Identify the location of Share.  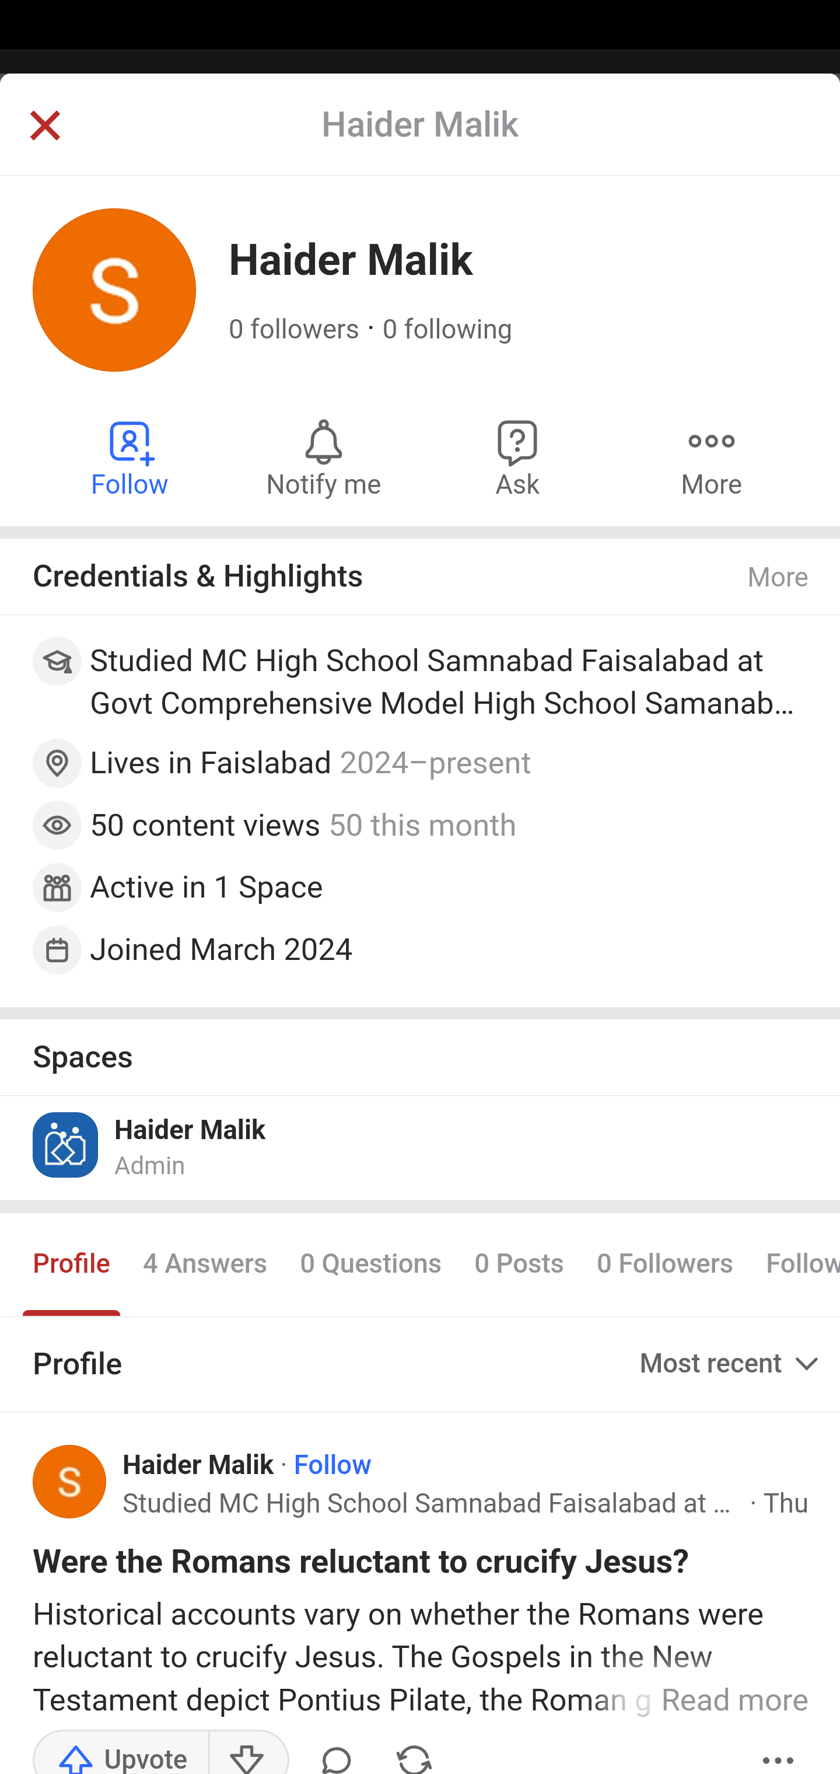
(414, 1751).